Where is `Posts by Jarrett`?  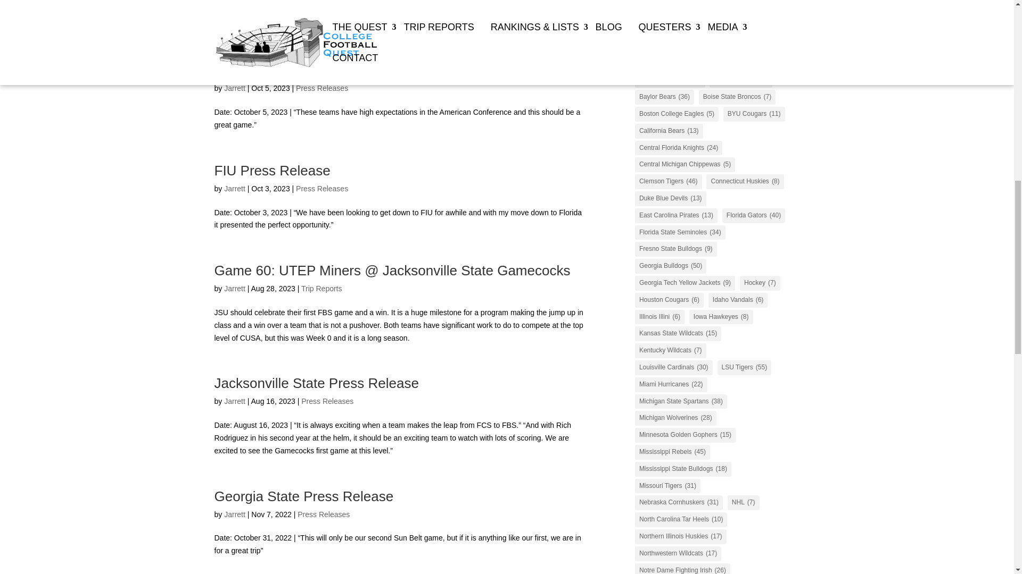
Posts by Jarrett is located at coordinates (234, 288).